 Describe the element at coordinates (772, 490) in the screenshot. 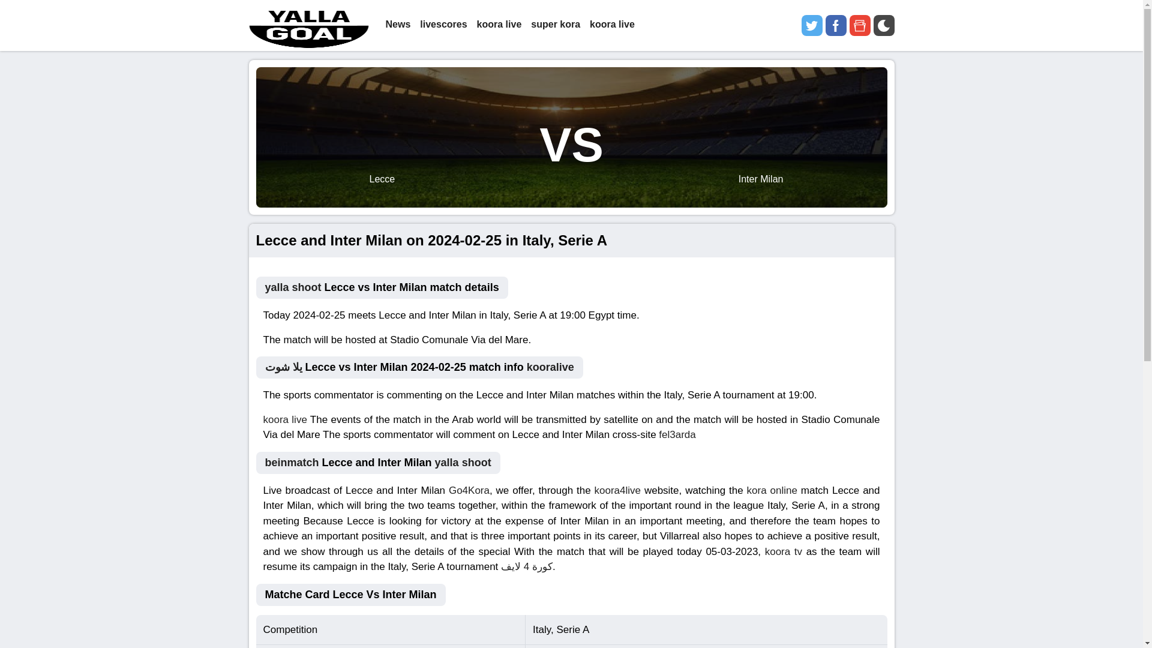

I see `kora online` at that location.